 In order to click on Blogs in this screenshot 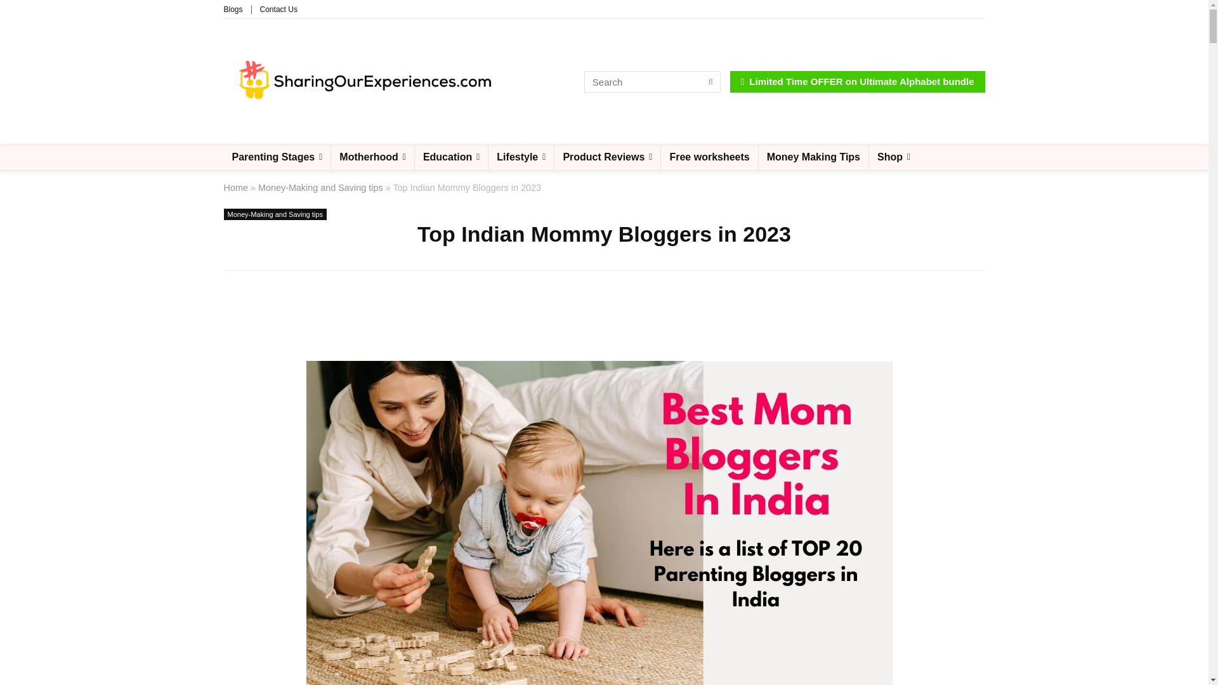, I will do `click(232, 9)`.